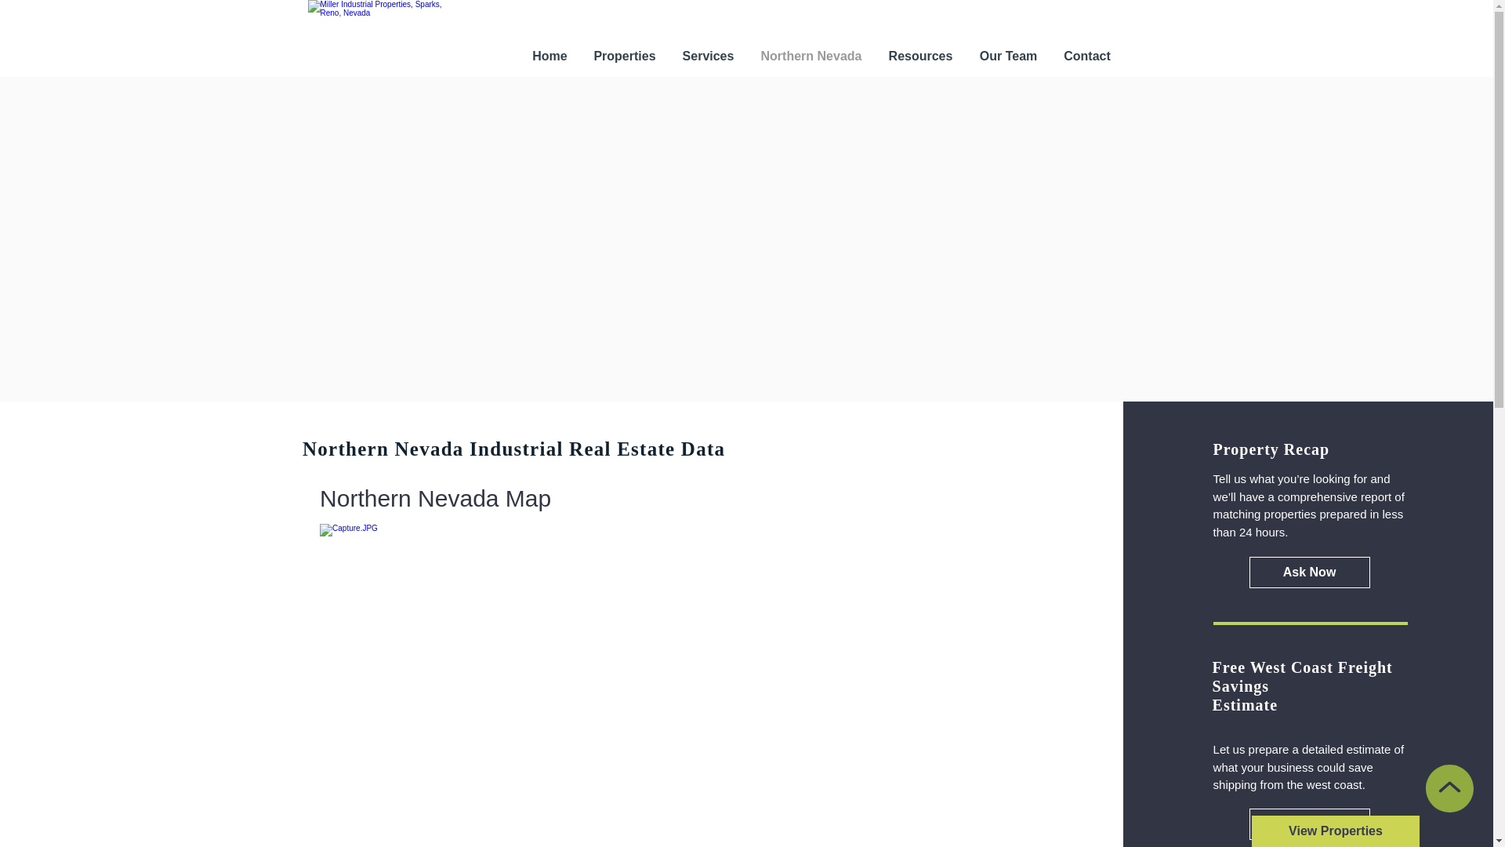 The width and height of the screenshot is (1505, 847). Describe the element at coordinates (920, 56) in the screenshot. I see `Resources` at that location.